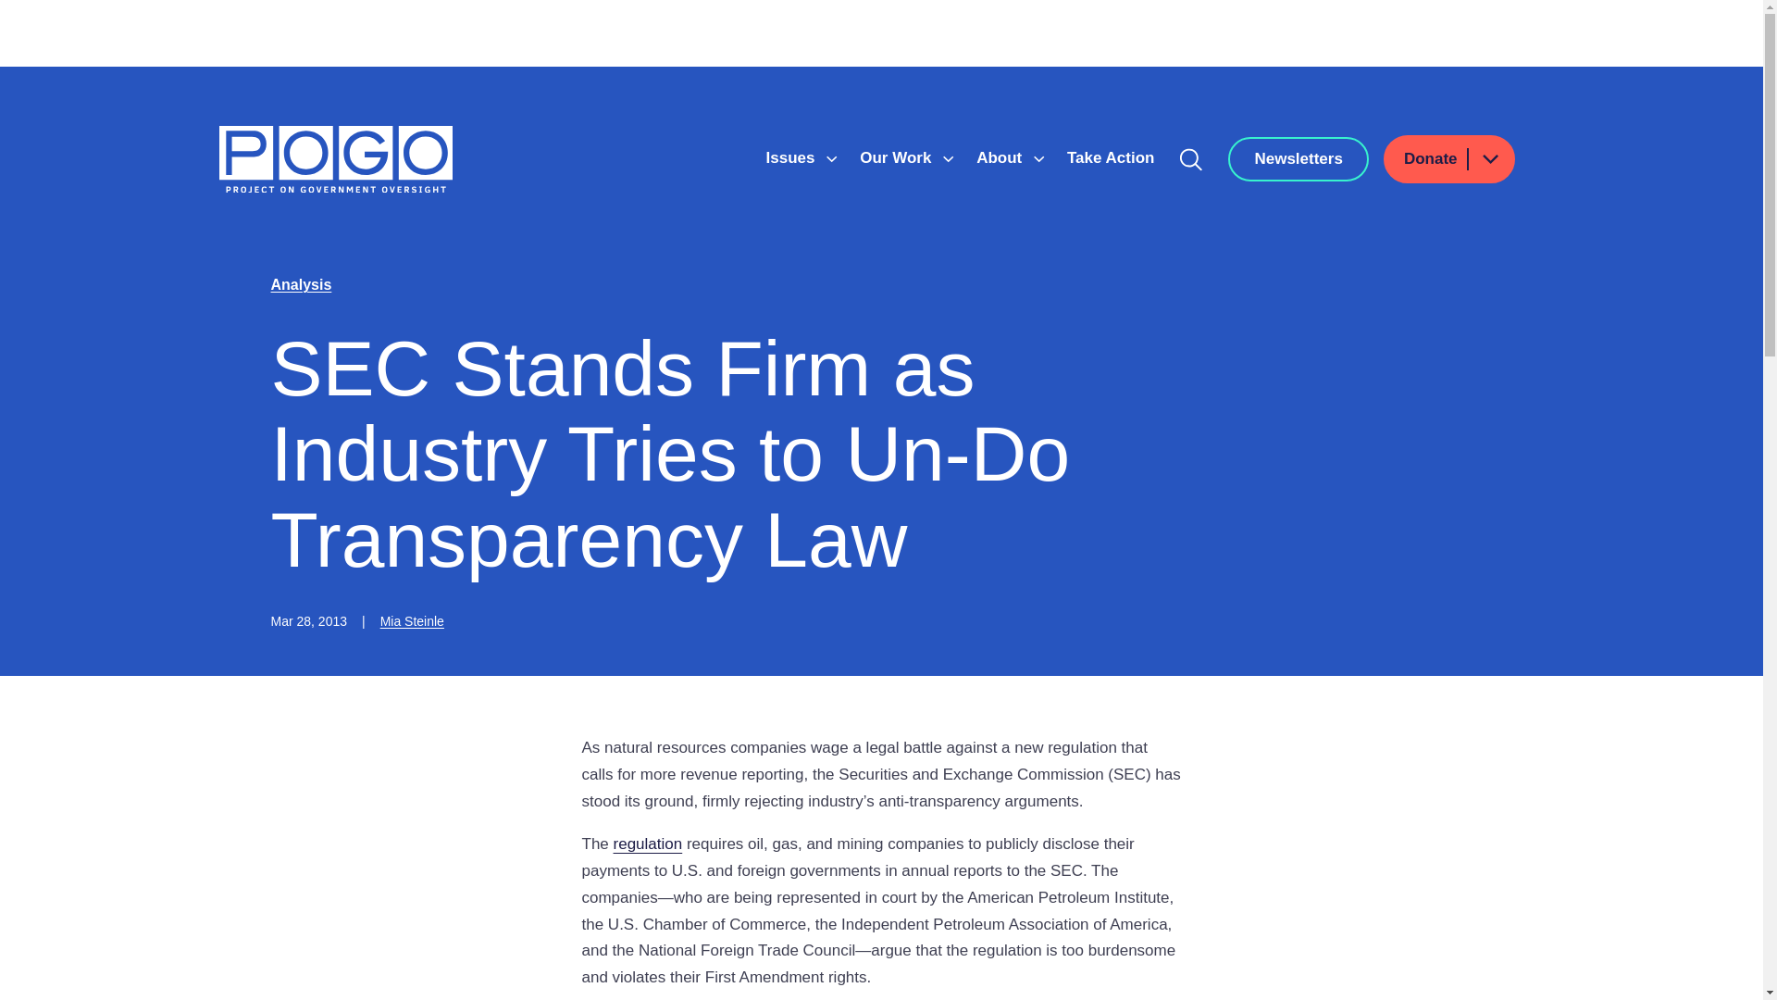 This screenshot has width=1777, height=1000. I want to click on Show submenu for Donate, so click(1489, 157).